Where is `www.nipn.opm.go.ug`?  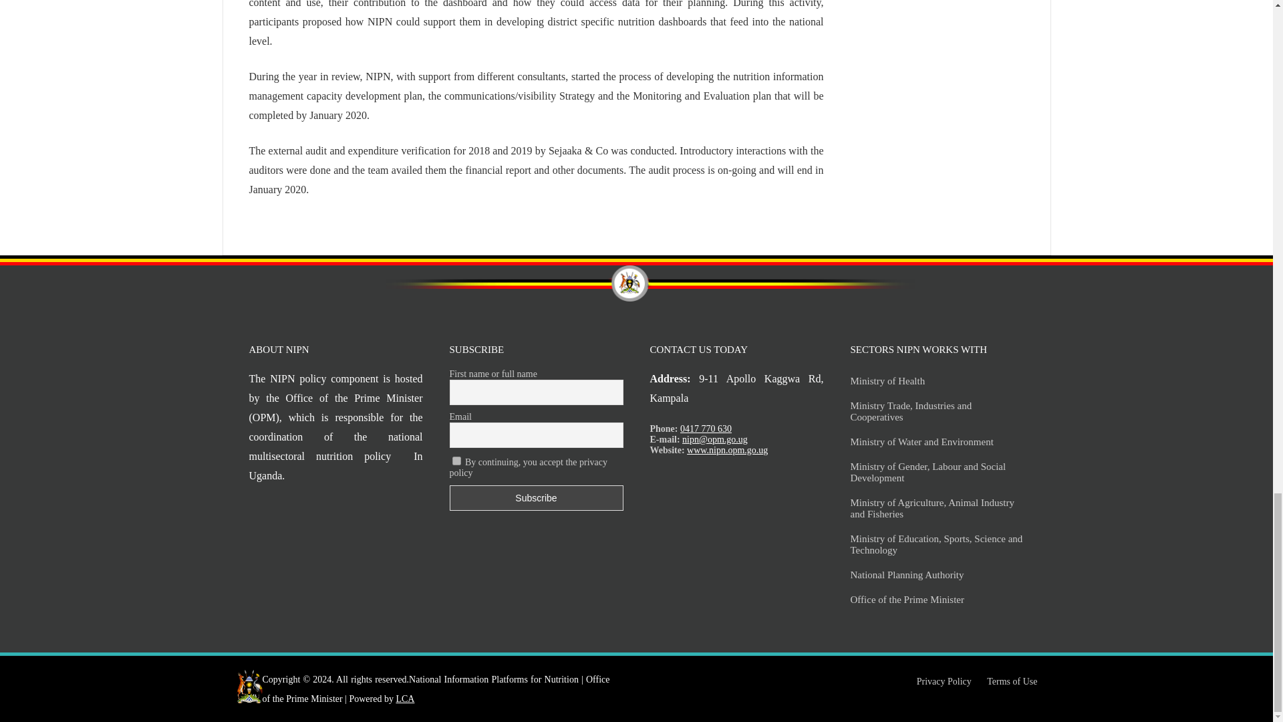
www.nipn.opm.go.ug is located at coordinates (727, 451).